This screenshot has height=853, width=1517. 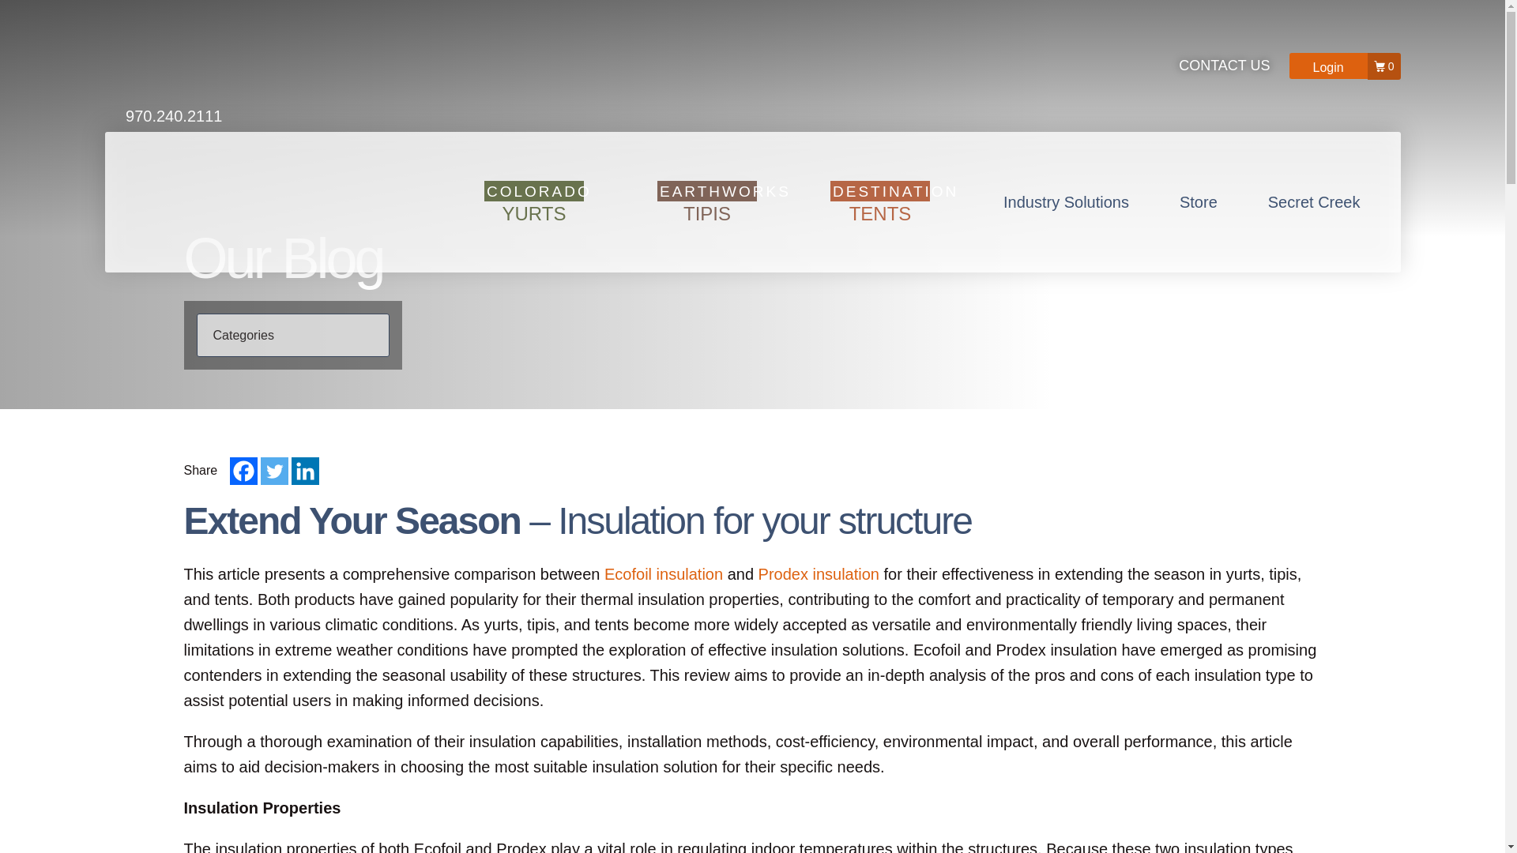 I want to click on Industry Solutions, so click(x=1315, y=202).